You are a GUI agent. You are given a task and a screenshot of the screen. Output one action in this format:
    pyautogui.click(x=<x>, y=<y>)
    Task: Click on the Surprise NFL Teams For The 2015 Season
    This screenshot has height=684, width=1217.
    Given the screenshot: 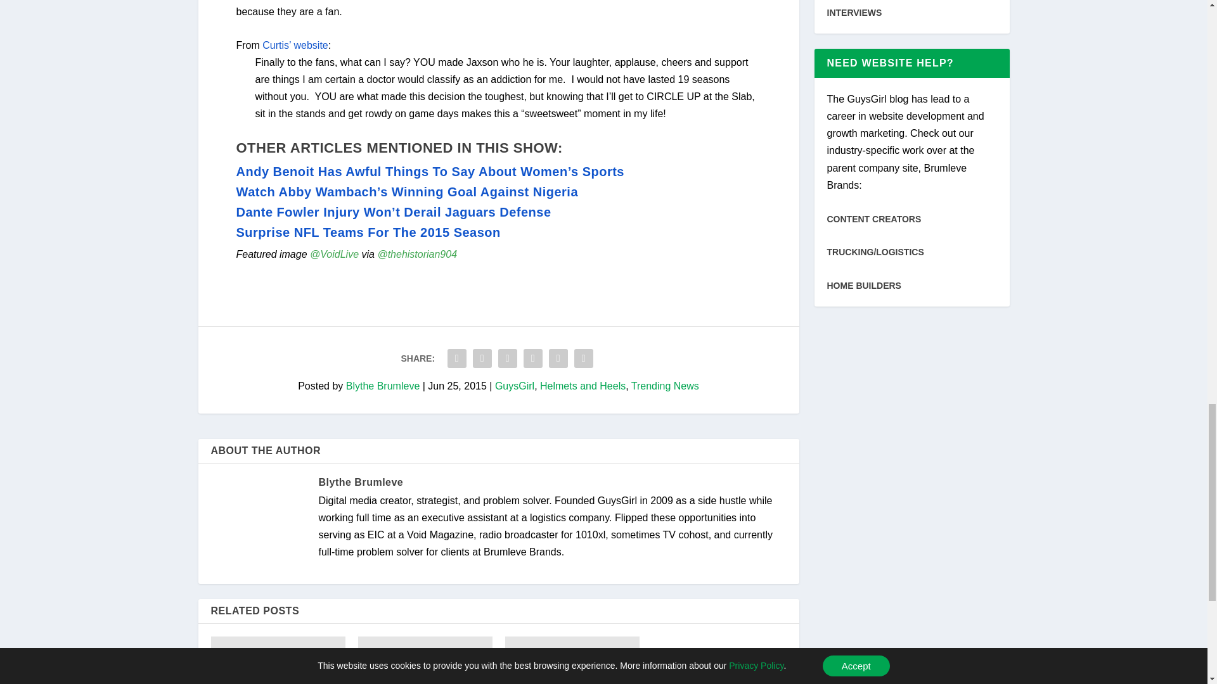 What is the action you would take?
    pyautogui.click(x=368, y=232)
    